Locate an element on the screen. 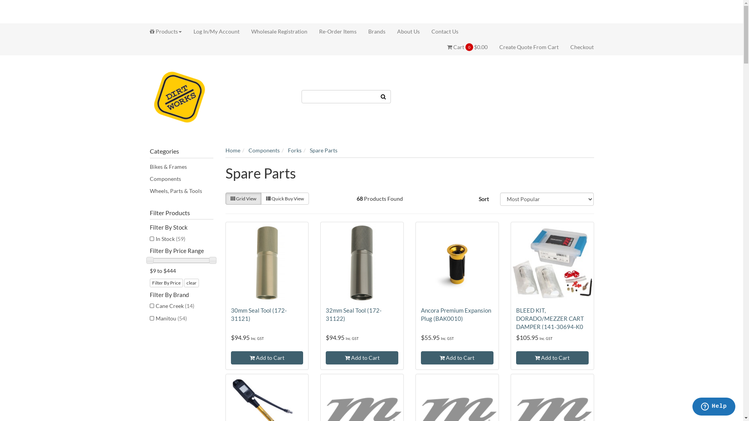  BLEED KIT, DORADO/MEZZER CART DAMPER (141-30694-K0 is located at coordinates (550, 318).